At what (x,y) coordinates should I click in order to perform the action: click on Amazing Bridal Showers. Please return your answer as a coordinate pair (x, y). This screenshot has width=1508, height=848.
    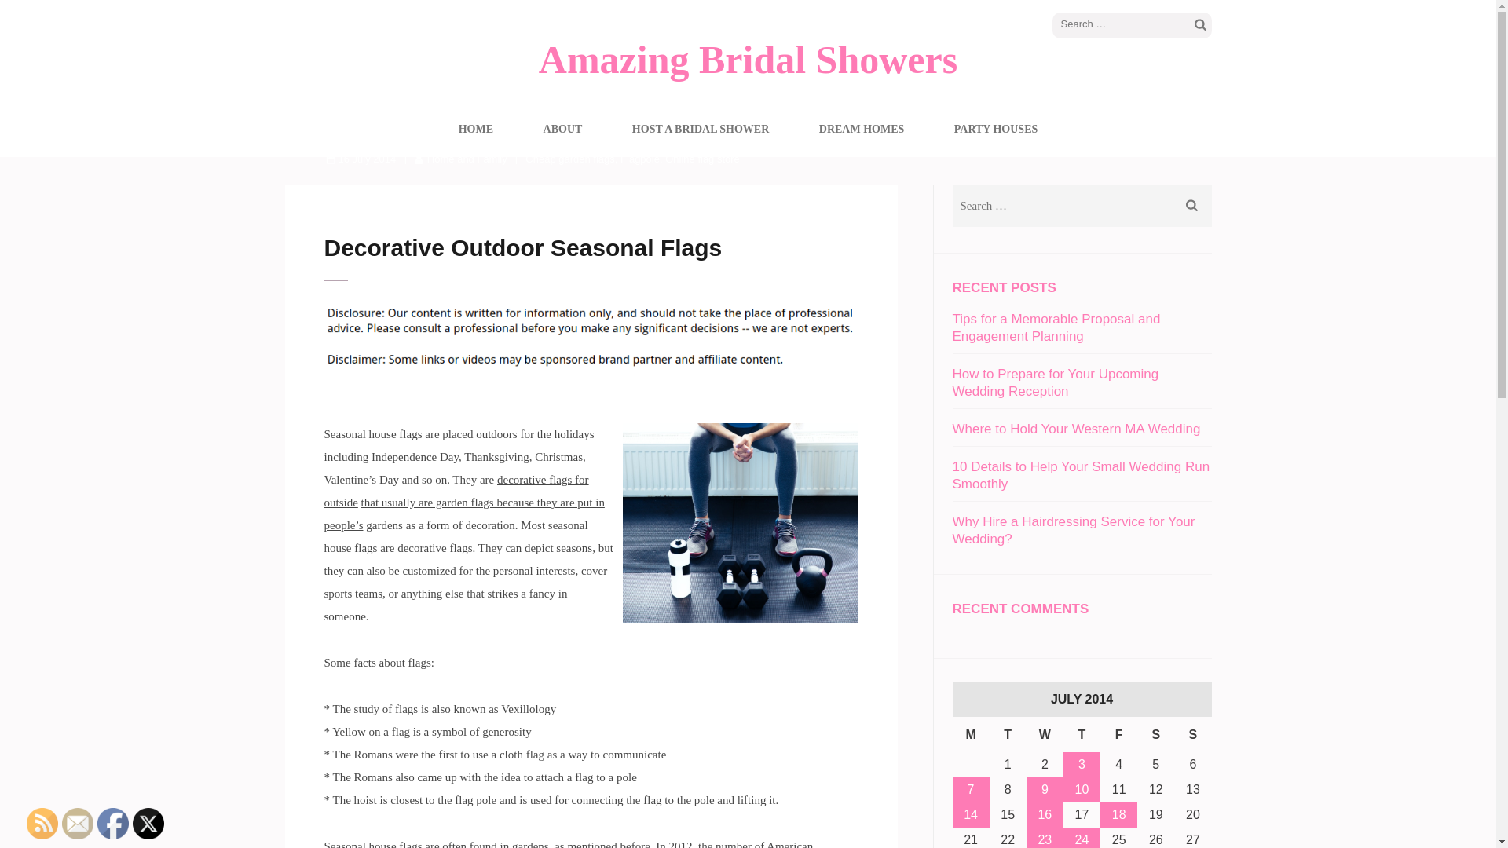
    Looking at the image, I should click on (748, 59).